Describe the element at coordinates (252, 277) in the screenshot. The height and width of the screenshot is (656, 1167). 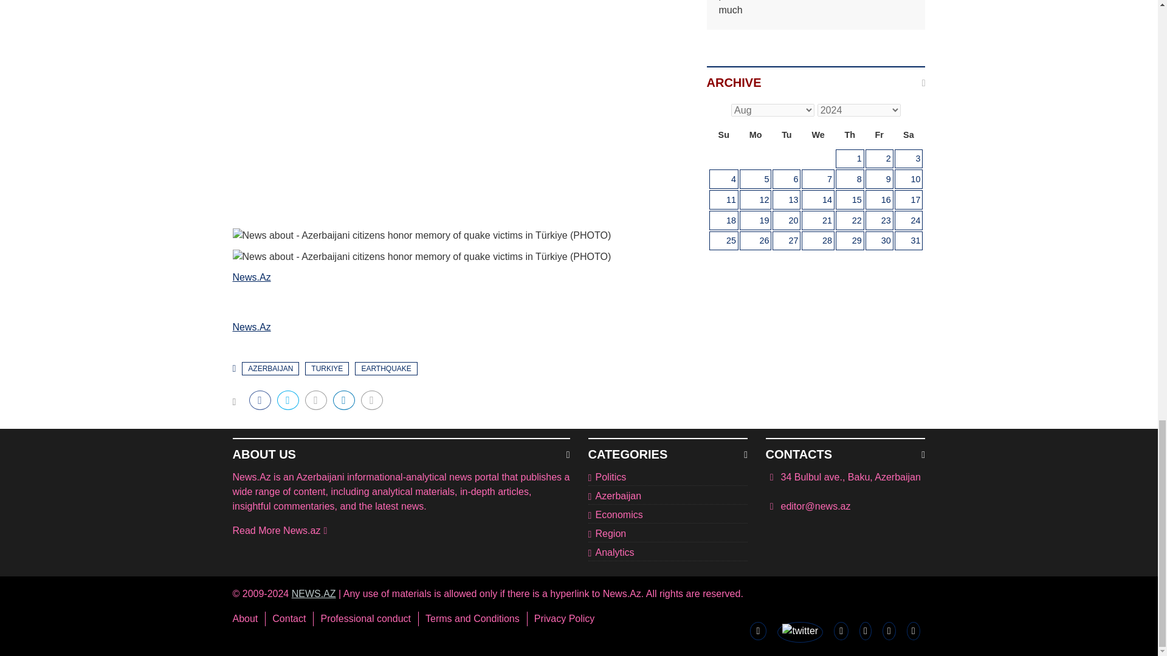
I see `News.Az` at that location.